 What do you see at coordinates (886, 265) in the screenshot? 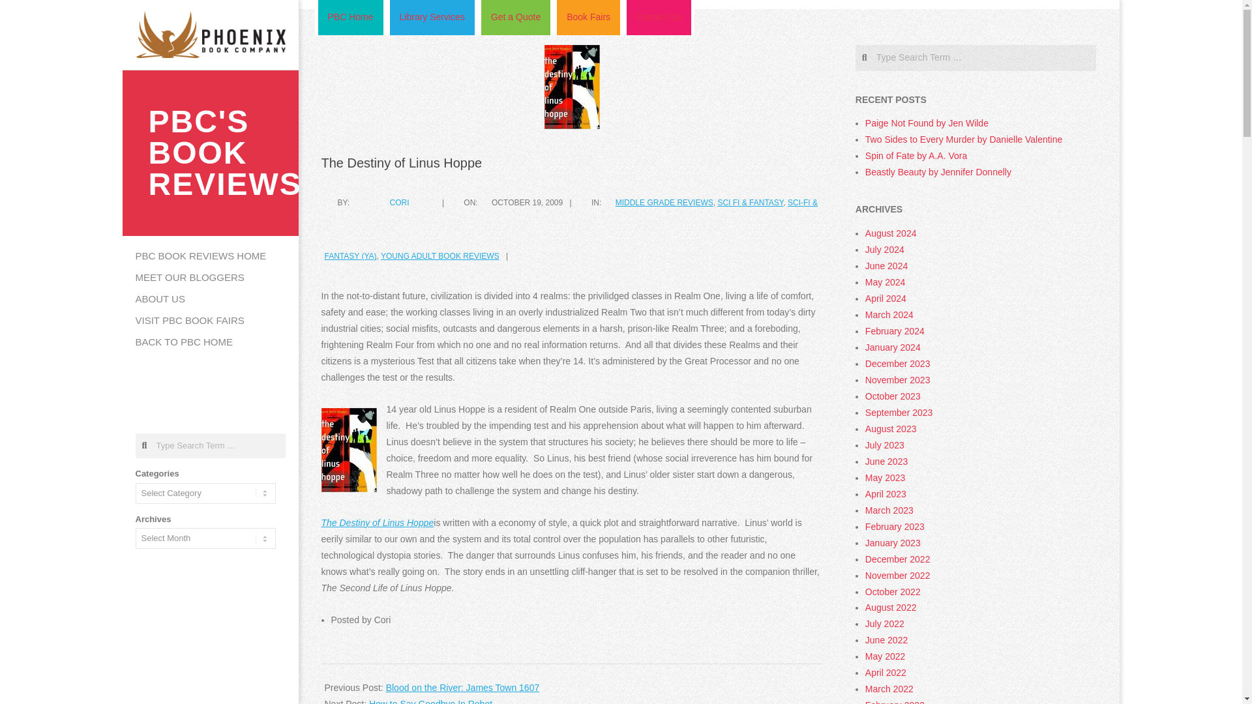
I see `June 2024` at bounding box center [886, 265].